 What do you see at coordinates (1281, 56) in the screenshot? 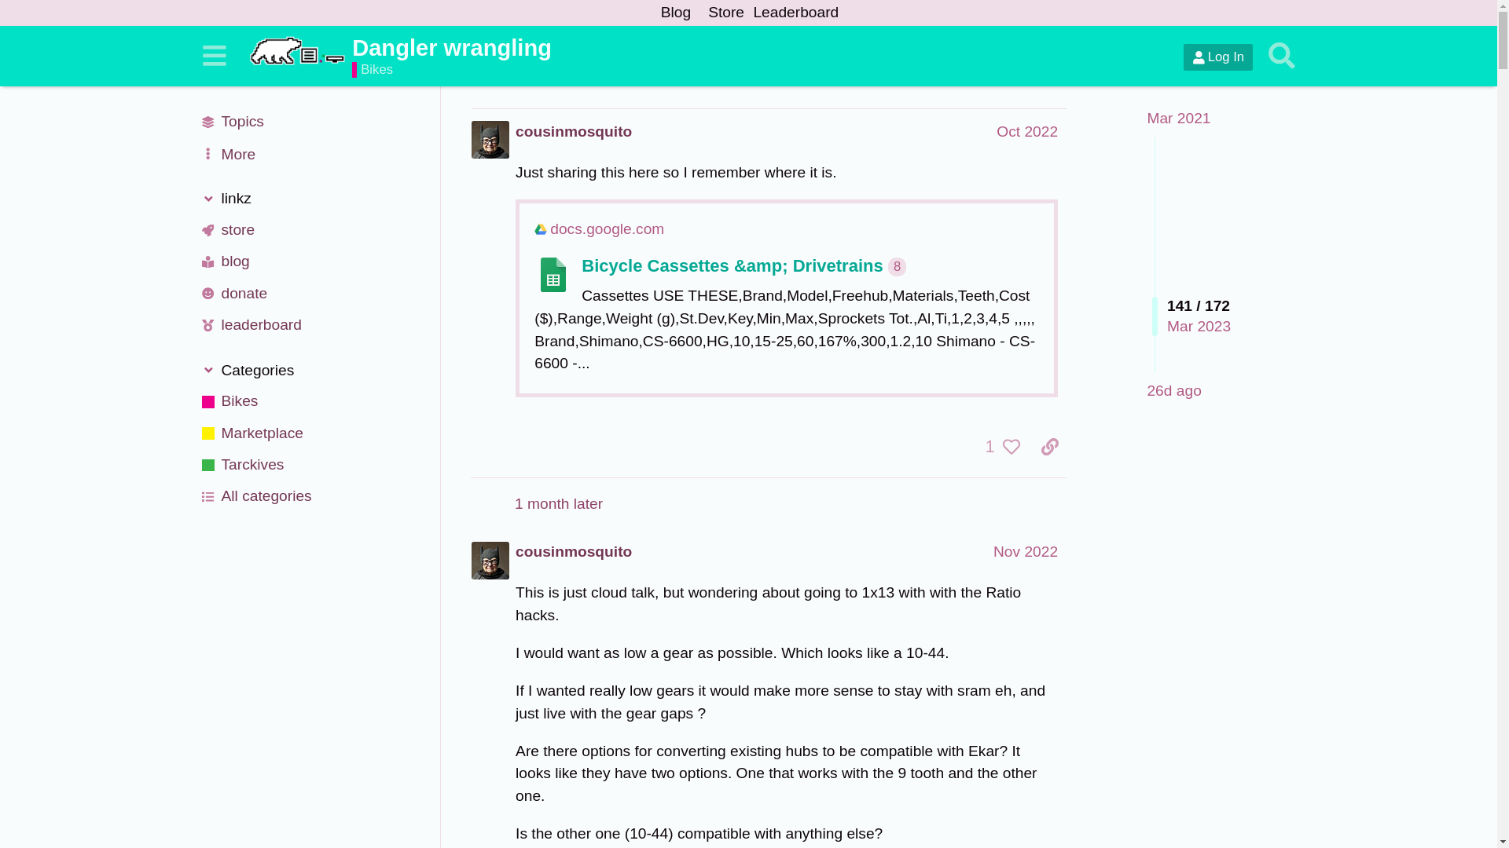
I see `Search` at bounding box center [1281, 56].